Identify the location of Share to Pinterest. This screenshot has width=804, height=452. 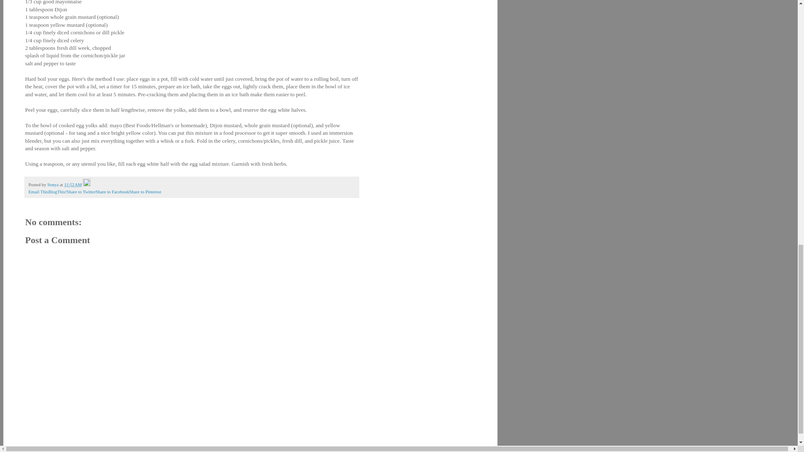
(145, 192).